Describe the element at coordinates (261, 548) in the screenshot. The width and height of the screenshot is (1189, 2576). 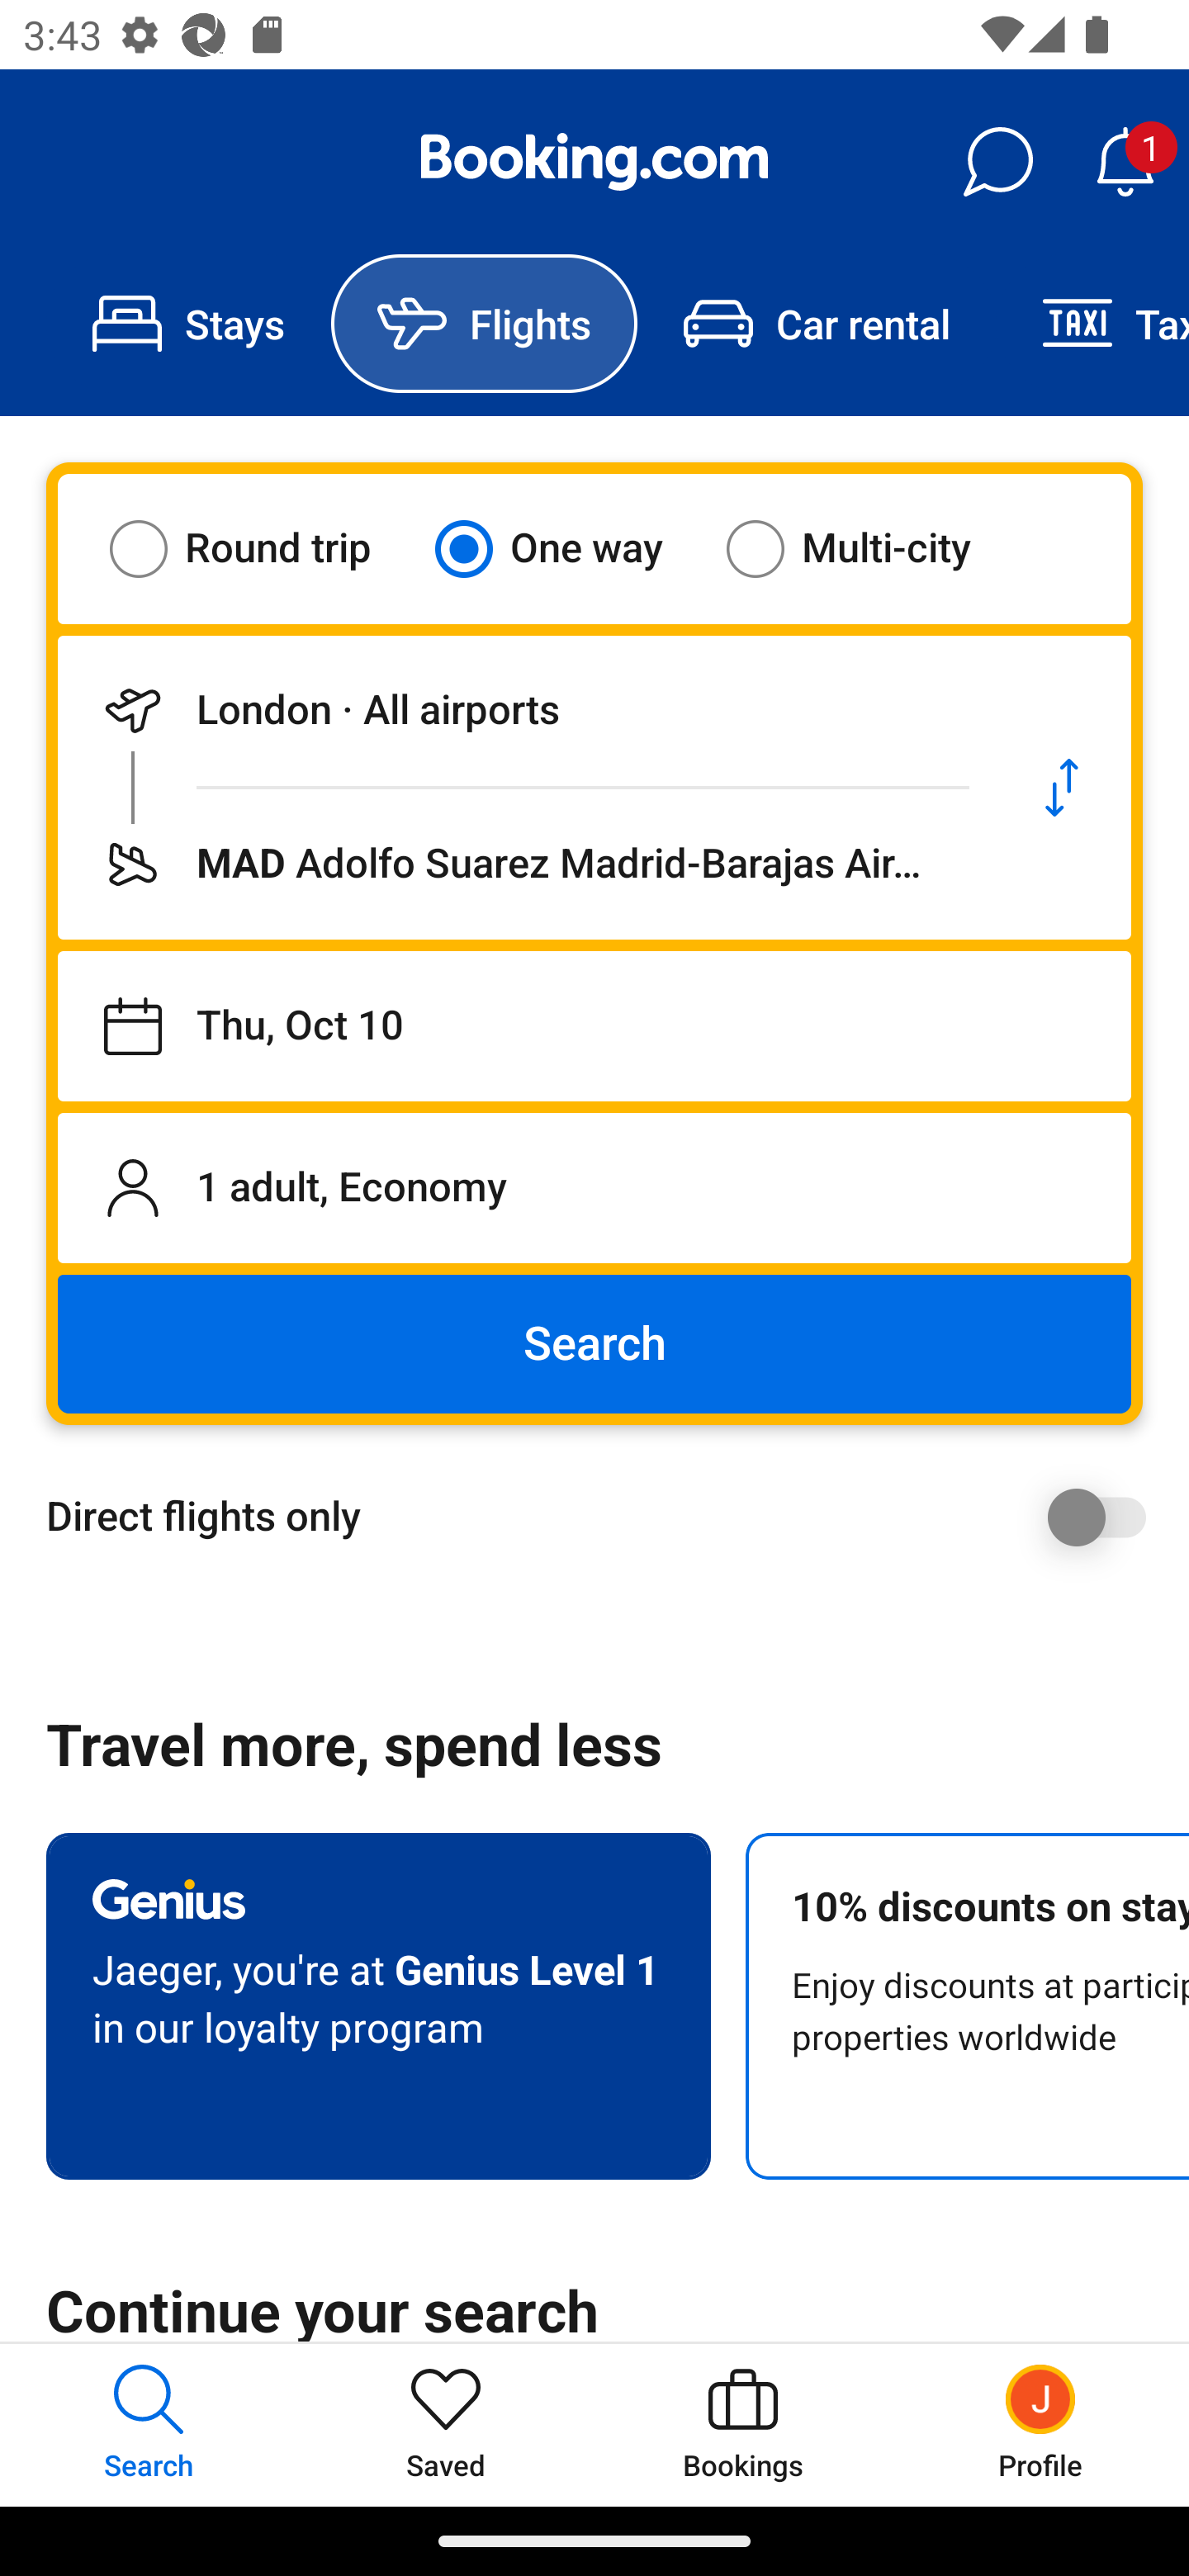
I see `Round trip` at that location.